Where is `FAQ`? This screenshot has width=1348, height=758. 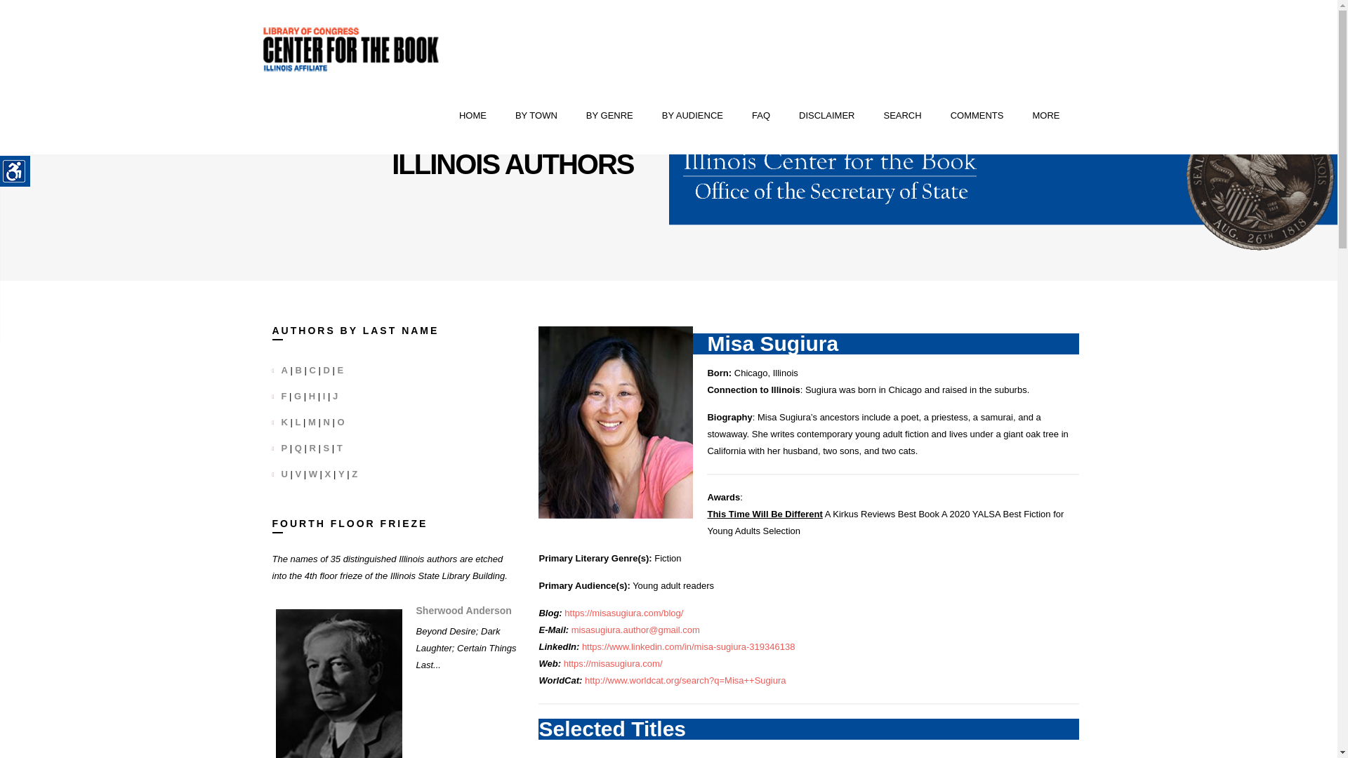
FAQ is located at coordinates (760, 116).